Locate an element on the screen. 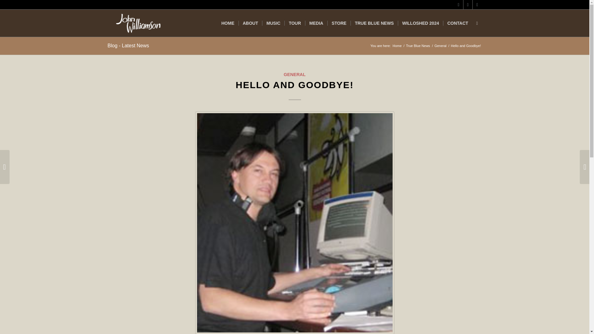  General is located at coordinates (440, 46).